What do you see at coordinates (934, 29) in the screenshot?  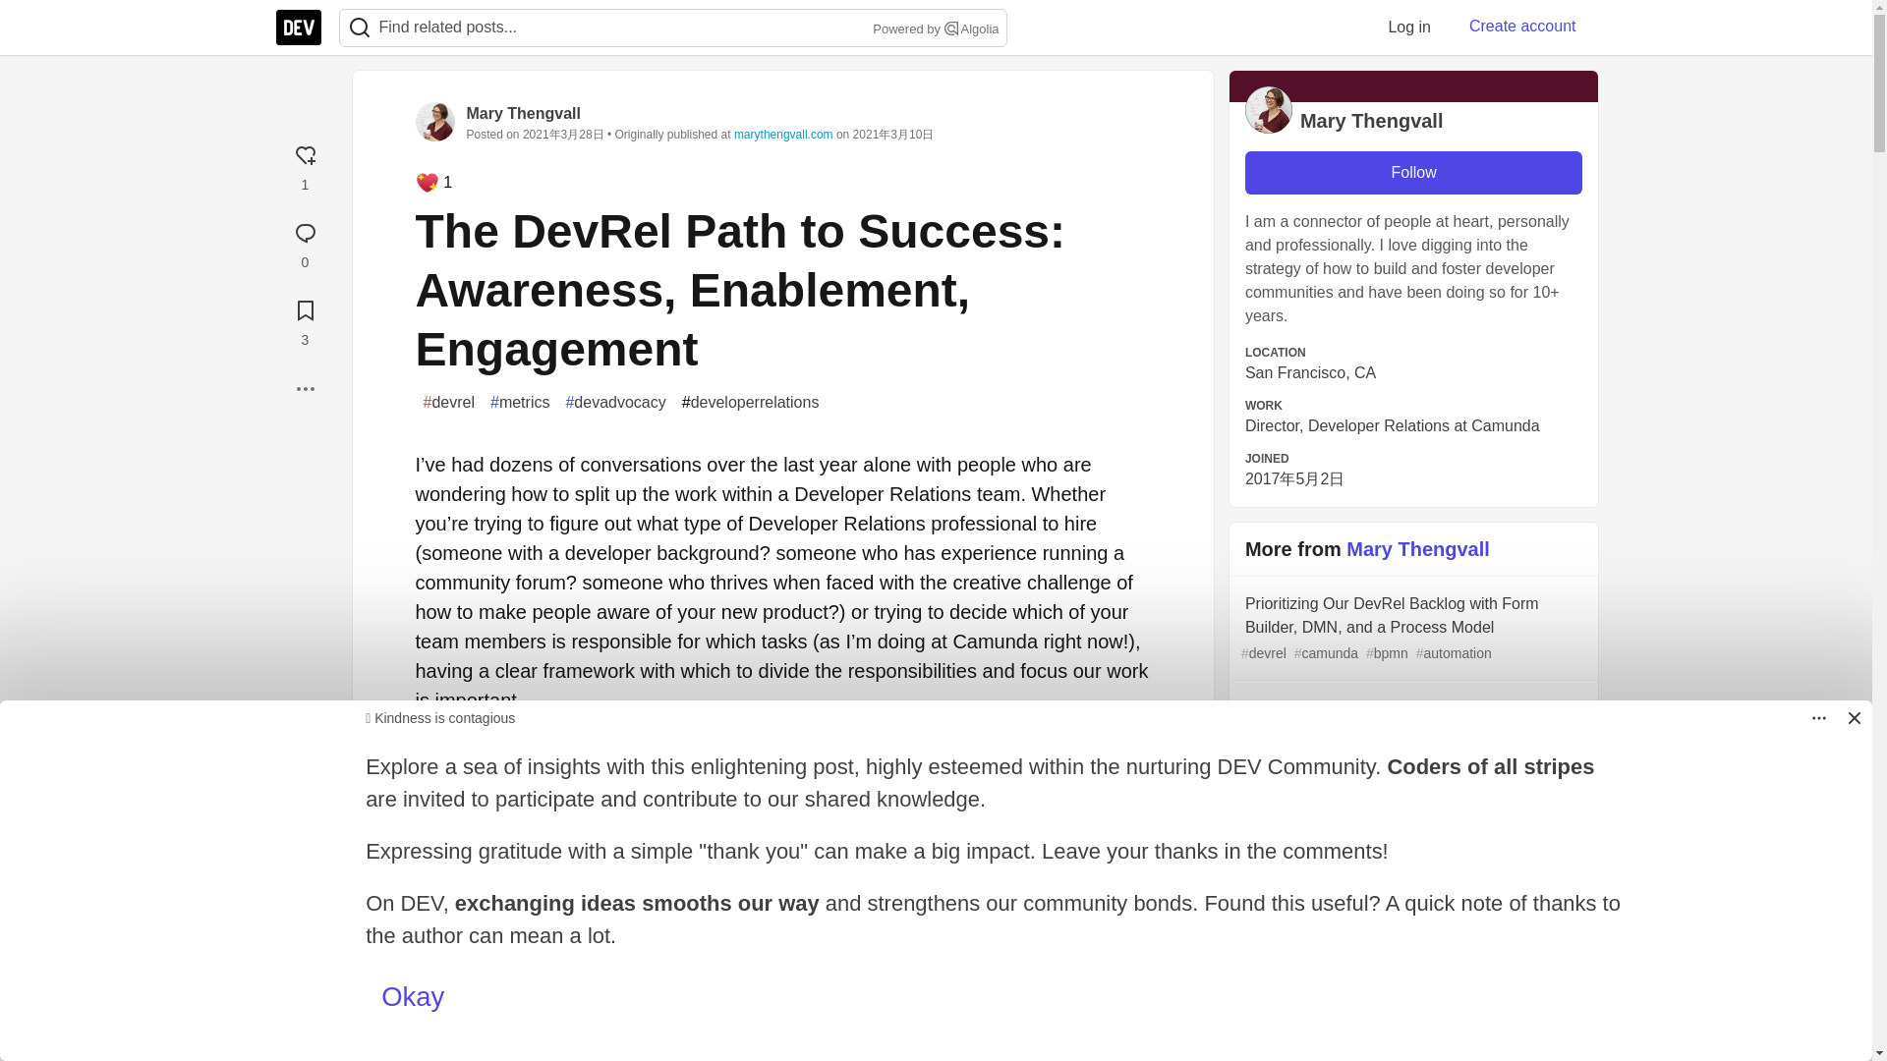 I see `Powered by Algolia` at bounding box center [934, 29].